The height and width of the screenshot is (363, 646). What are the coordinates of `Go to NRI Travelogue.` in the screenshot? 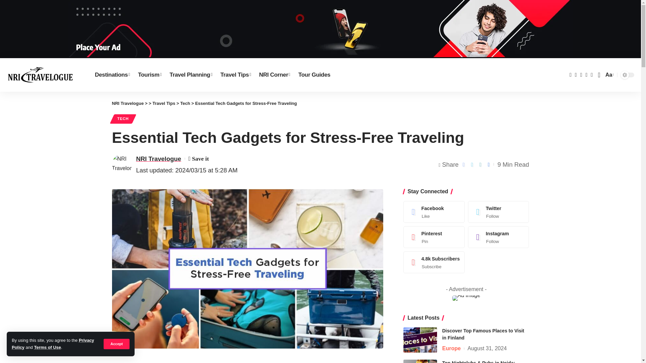 It's located at (128, 104).